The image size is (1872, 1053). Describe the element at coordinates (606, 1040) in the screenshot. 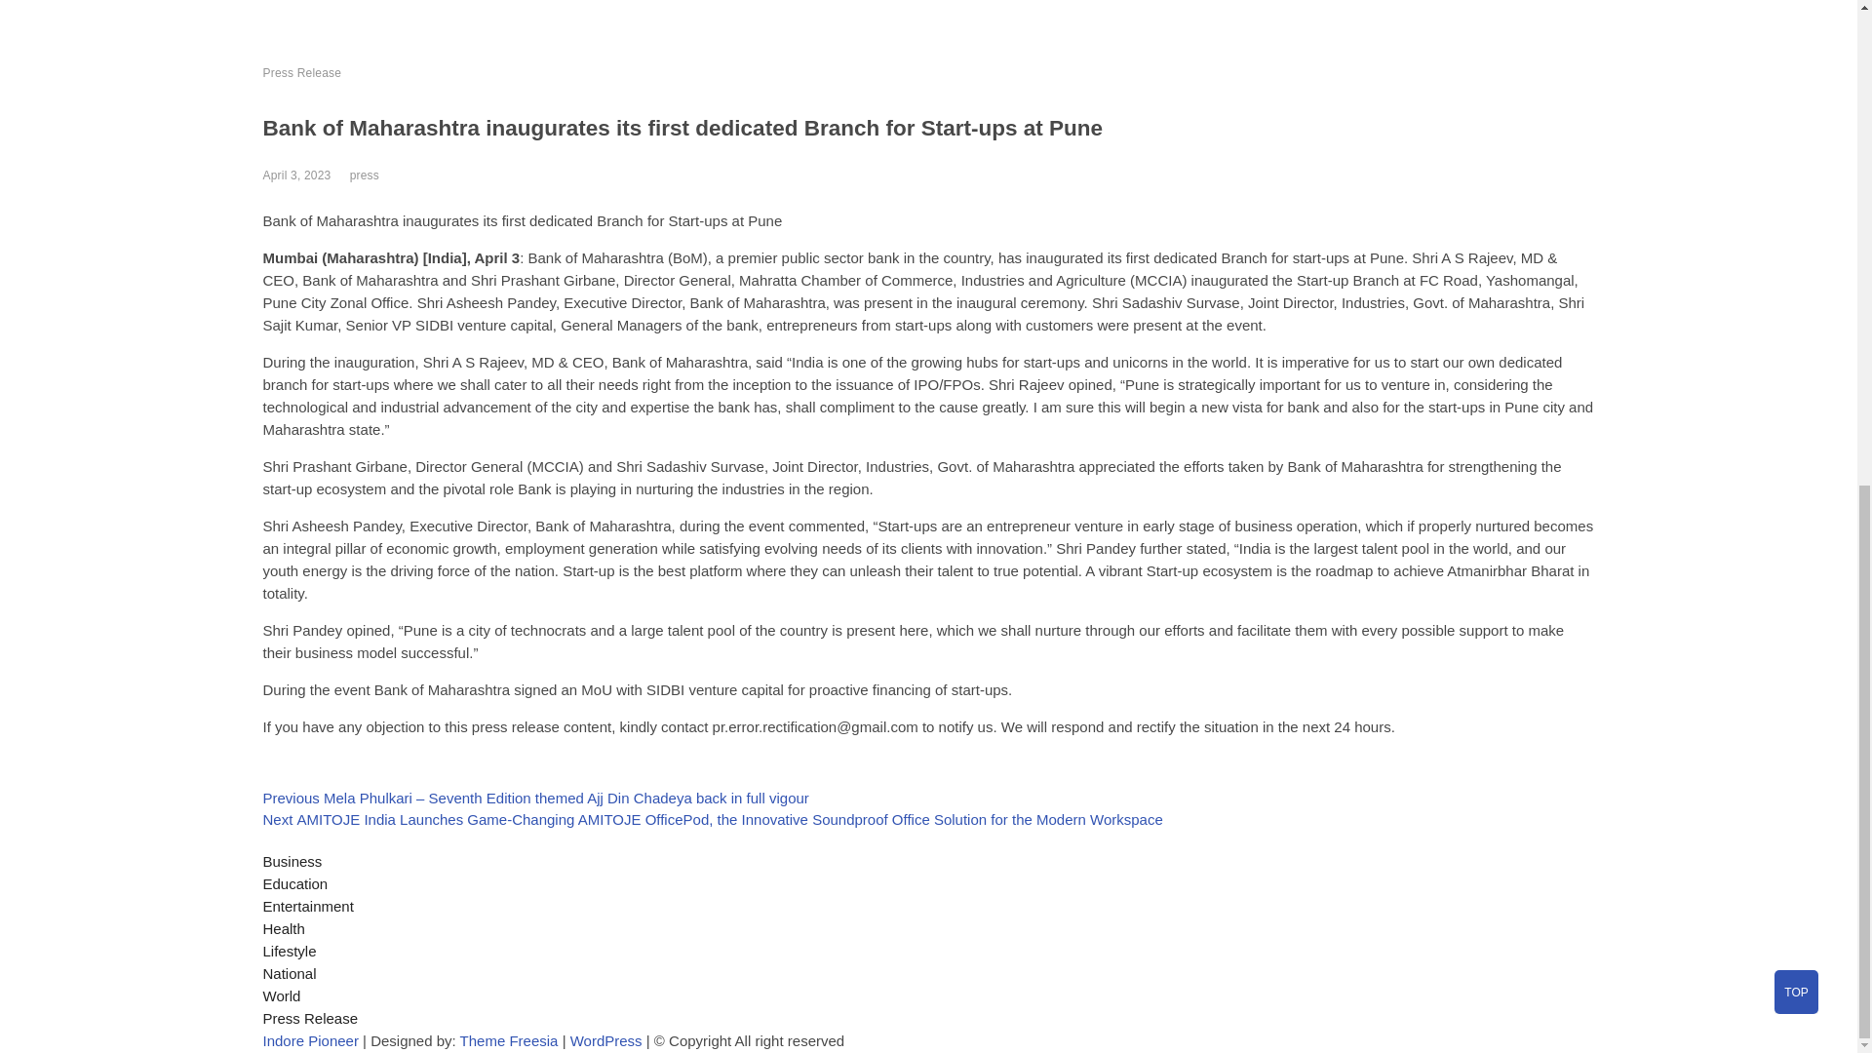

I see `WordPress` at that location.